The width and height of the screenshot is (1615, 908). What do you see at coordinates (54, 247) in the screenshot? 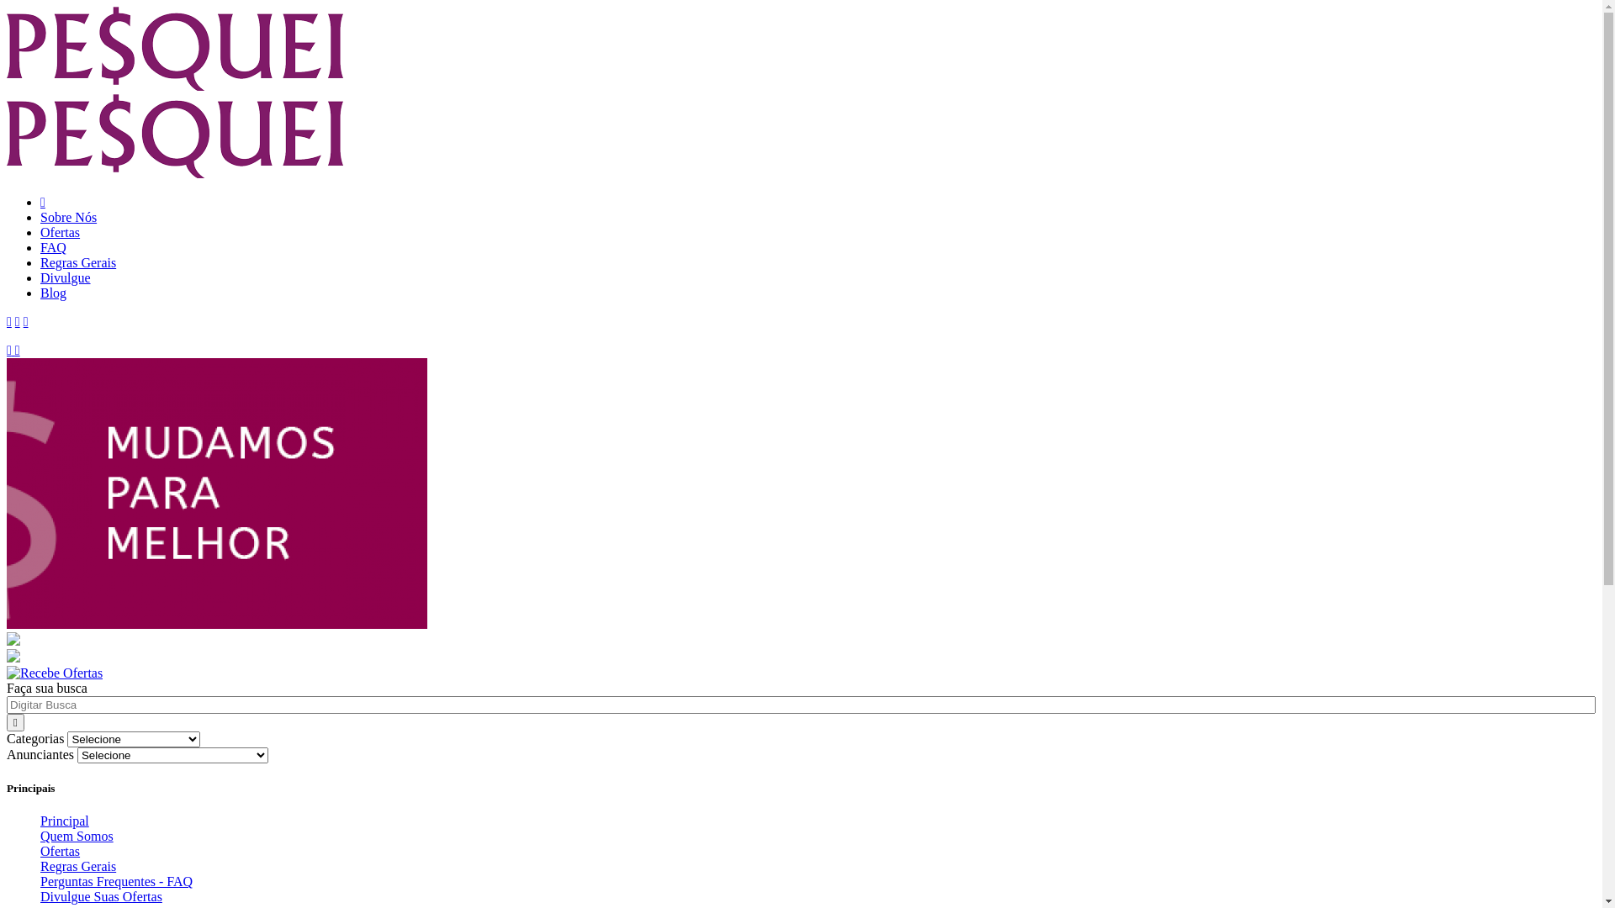
I see `FAQ` at bounding box center [54, 247].